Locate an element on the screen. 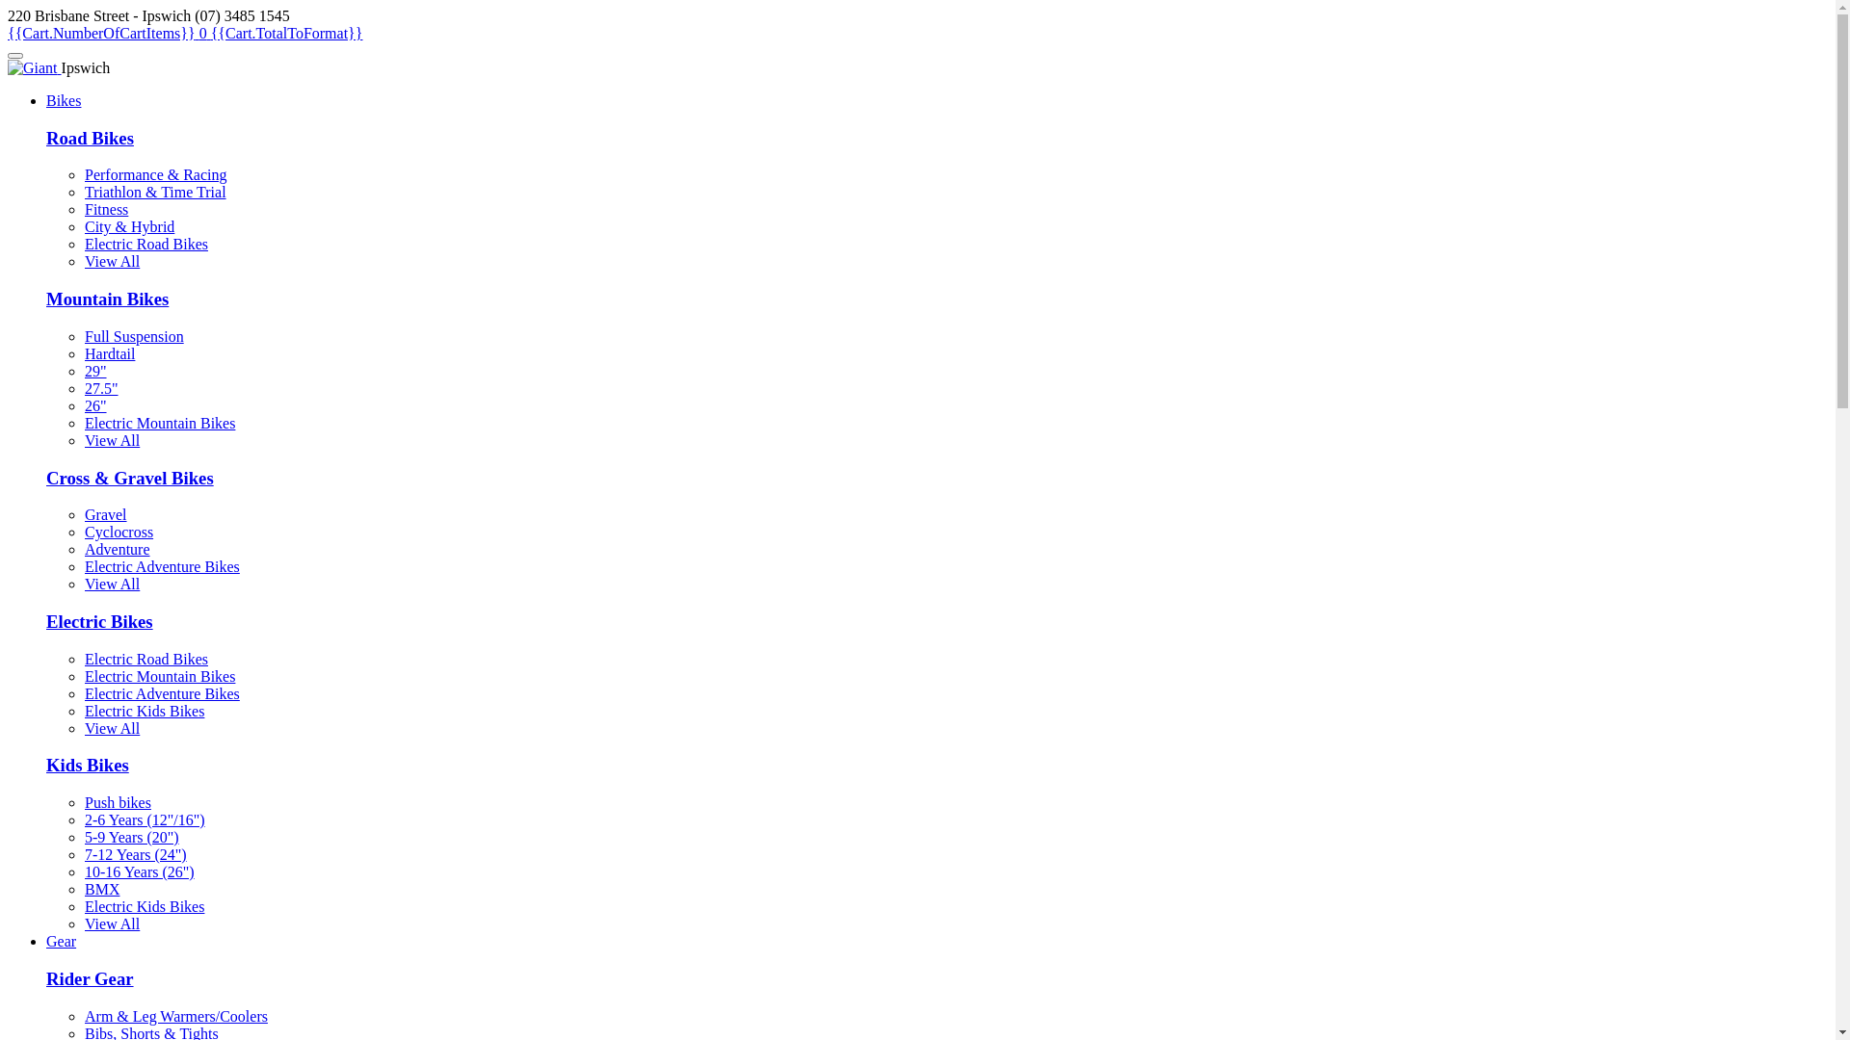 The width and height of the screenshot is (1850, 1040). Gear is located at coordinates (62, 942).